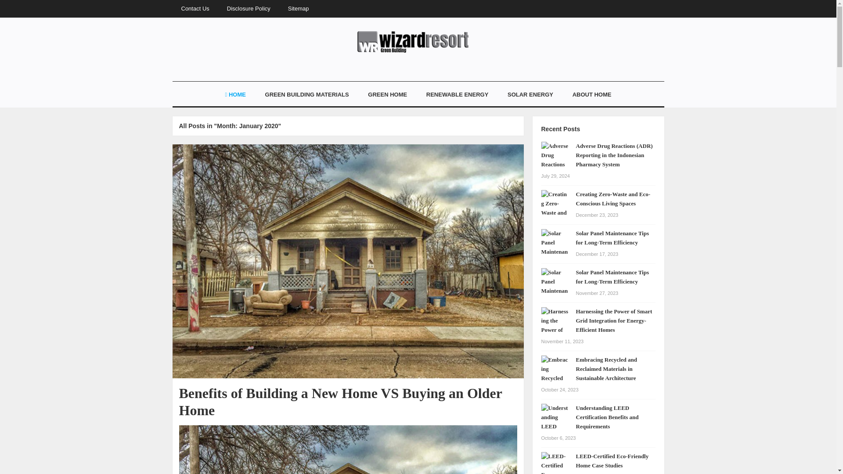  Describe the element at coordinates (341, 401) in the screenshot. I see `Benefits of Building a New Home VS Buying an Older Home` at that location.